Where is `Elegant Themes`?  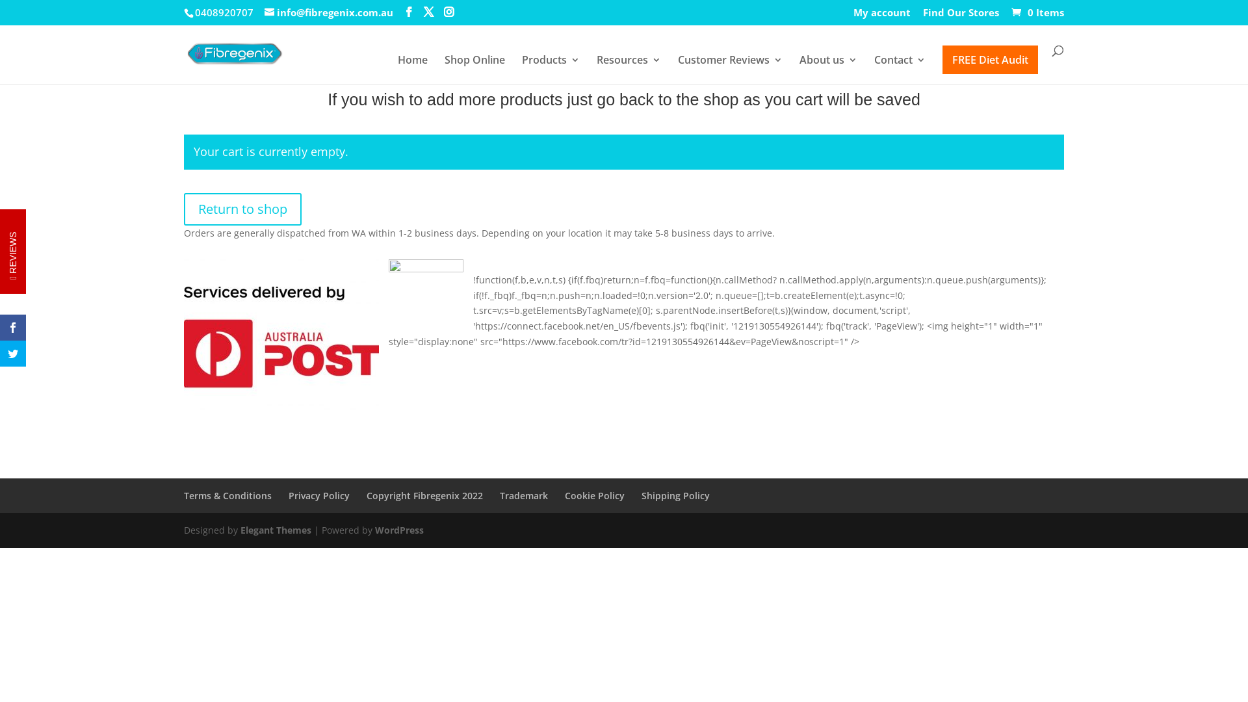 Elegant Themes is located at coordinates (276, 530).